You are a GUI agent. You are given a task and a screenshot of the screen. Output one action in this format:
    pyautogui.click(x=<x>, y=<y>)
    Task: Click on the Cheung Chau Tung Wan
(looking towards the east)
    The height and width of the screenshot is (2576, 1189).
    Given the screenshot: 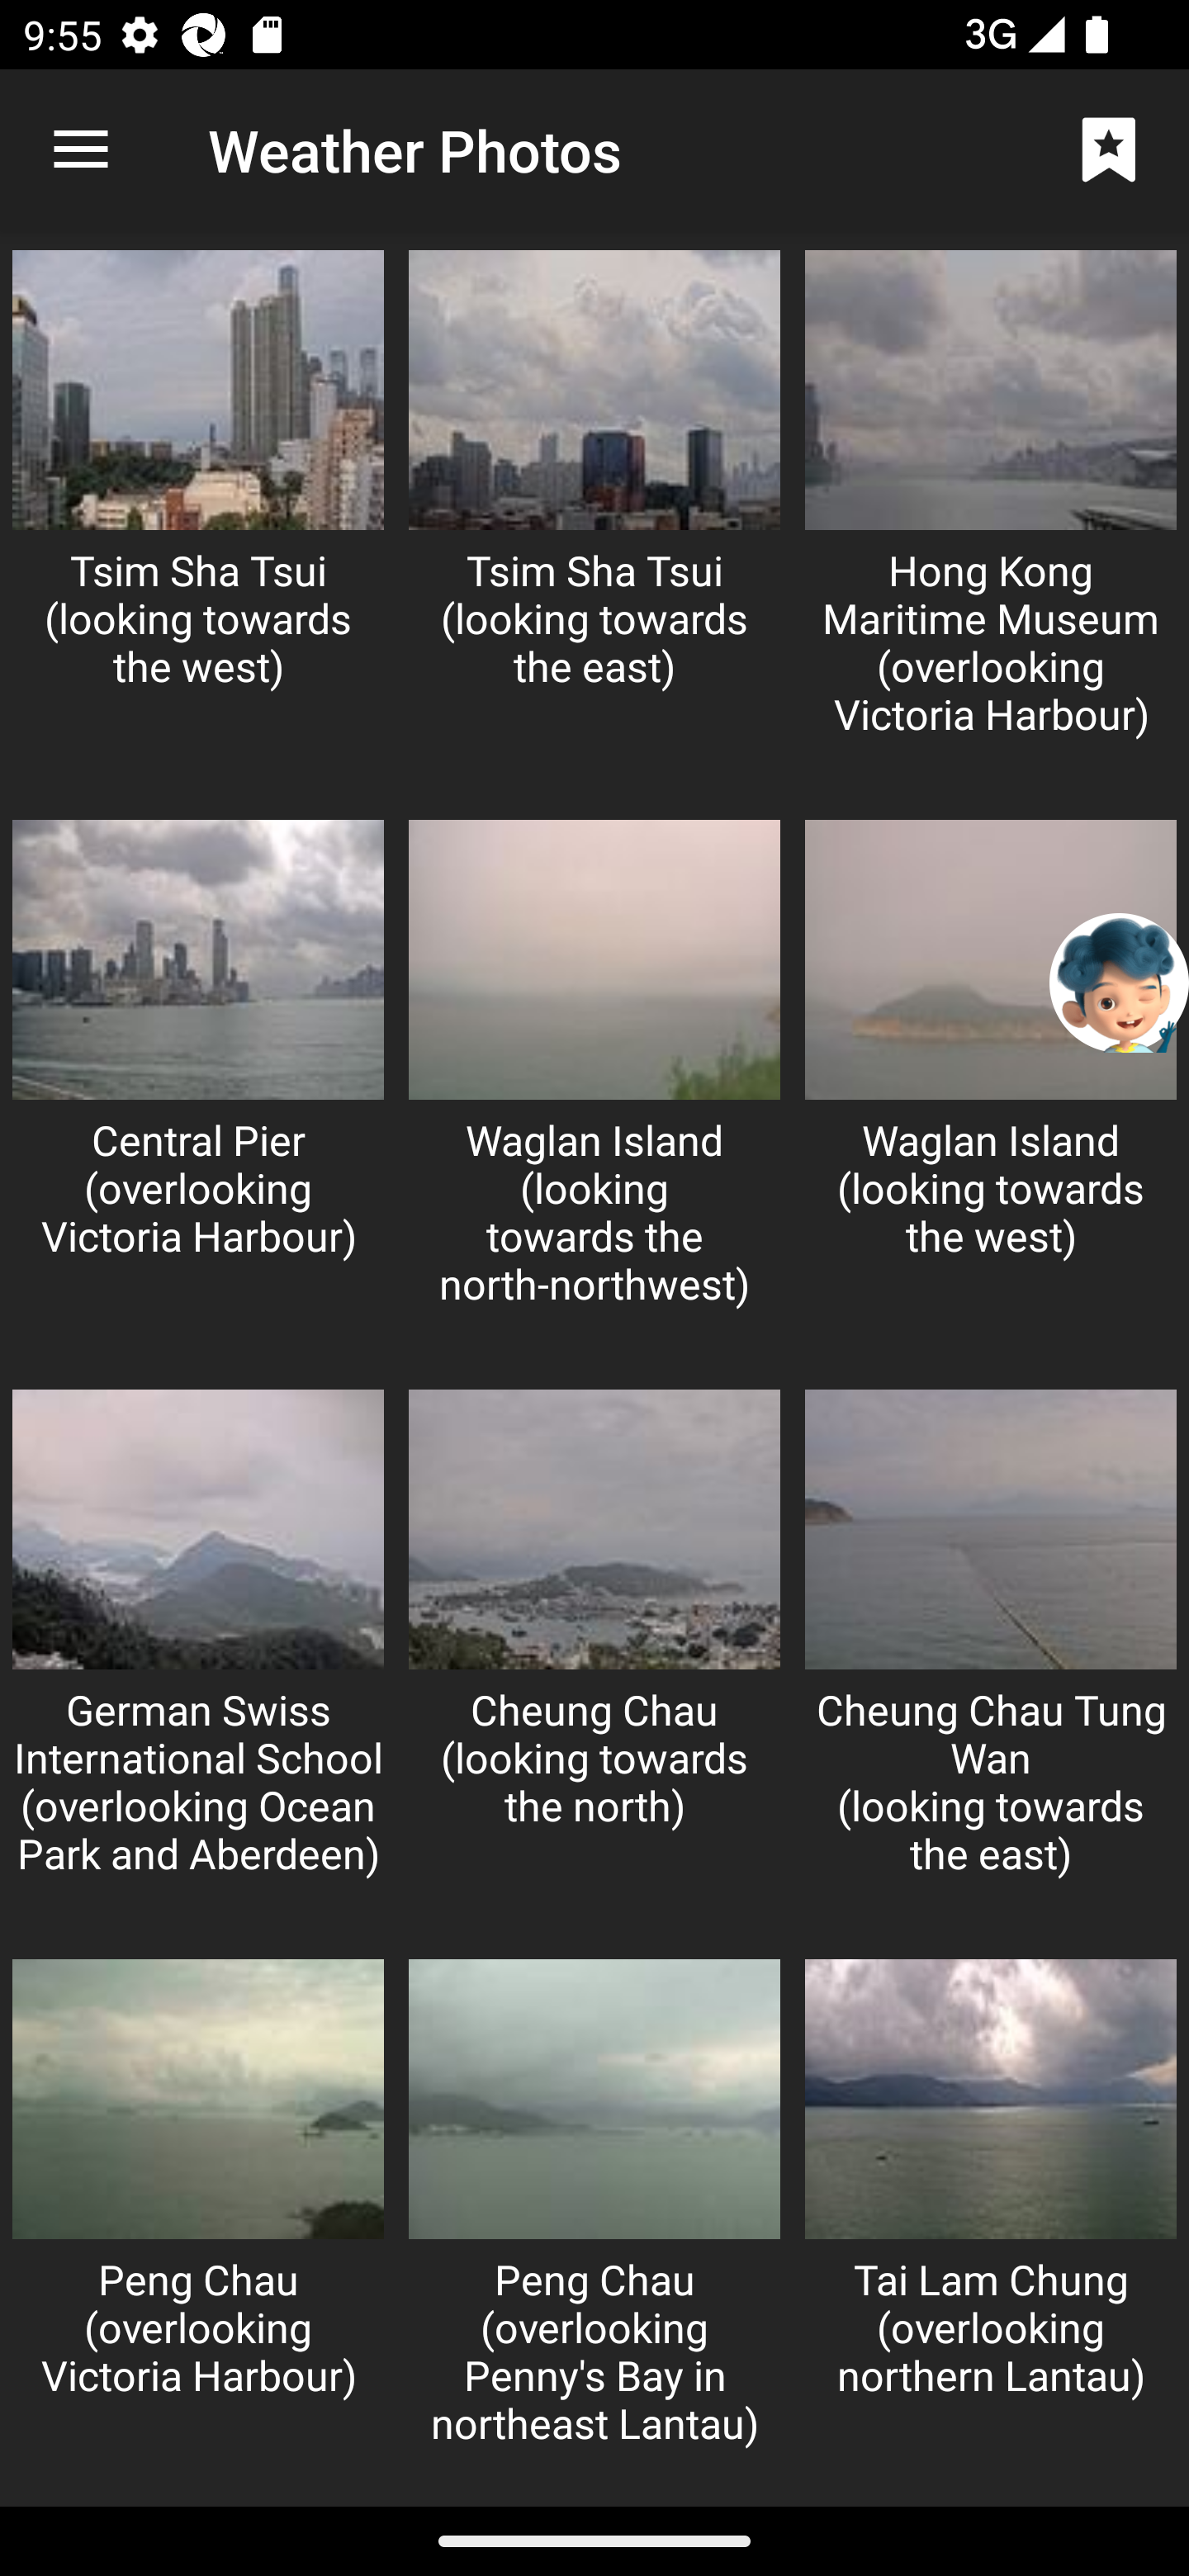 What is the action you would take?
    pyautogui.click(x=991, y=1659)
    